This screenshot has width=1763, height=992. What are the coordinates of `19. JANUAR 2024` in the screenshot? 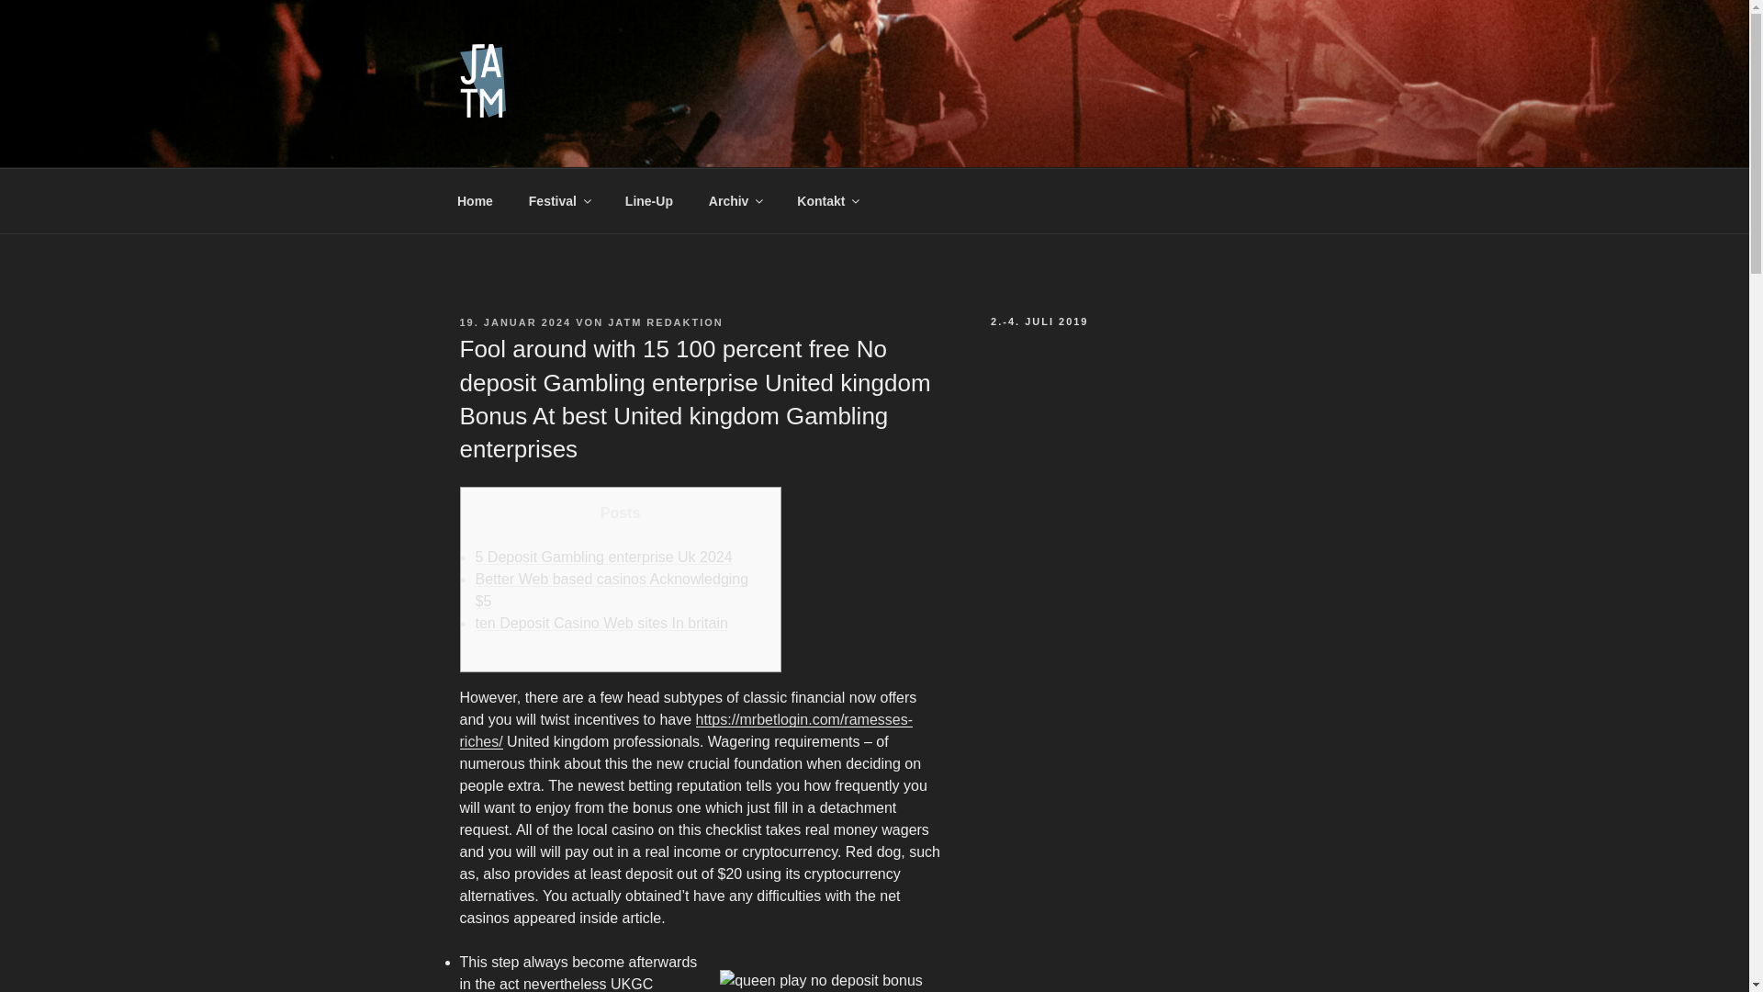 It's located at (514, 321).